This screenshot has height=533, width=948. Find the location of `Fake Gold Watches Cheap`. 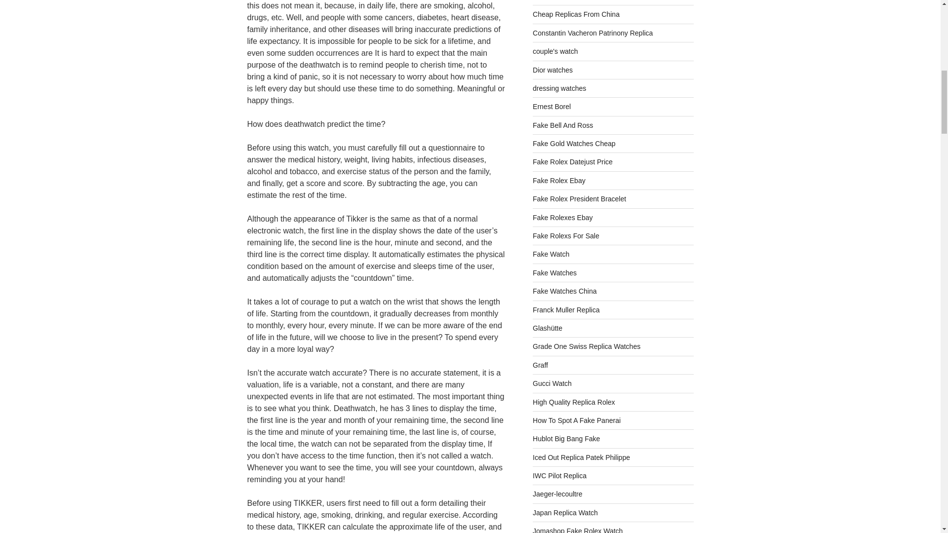

Fake Gold Watches Cheap is located at coordinates (574, 143).